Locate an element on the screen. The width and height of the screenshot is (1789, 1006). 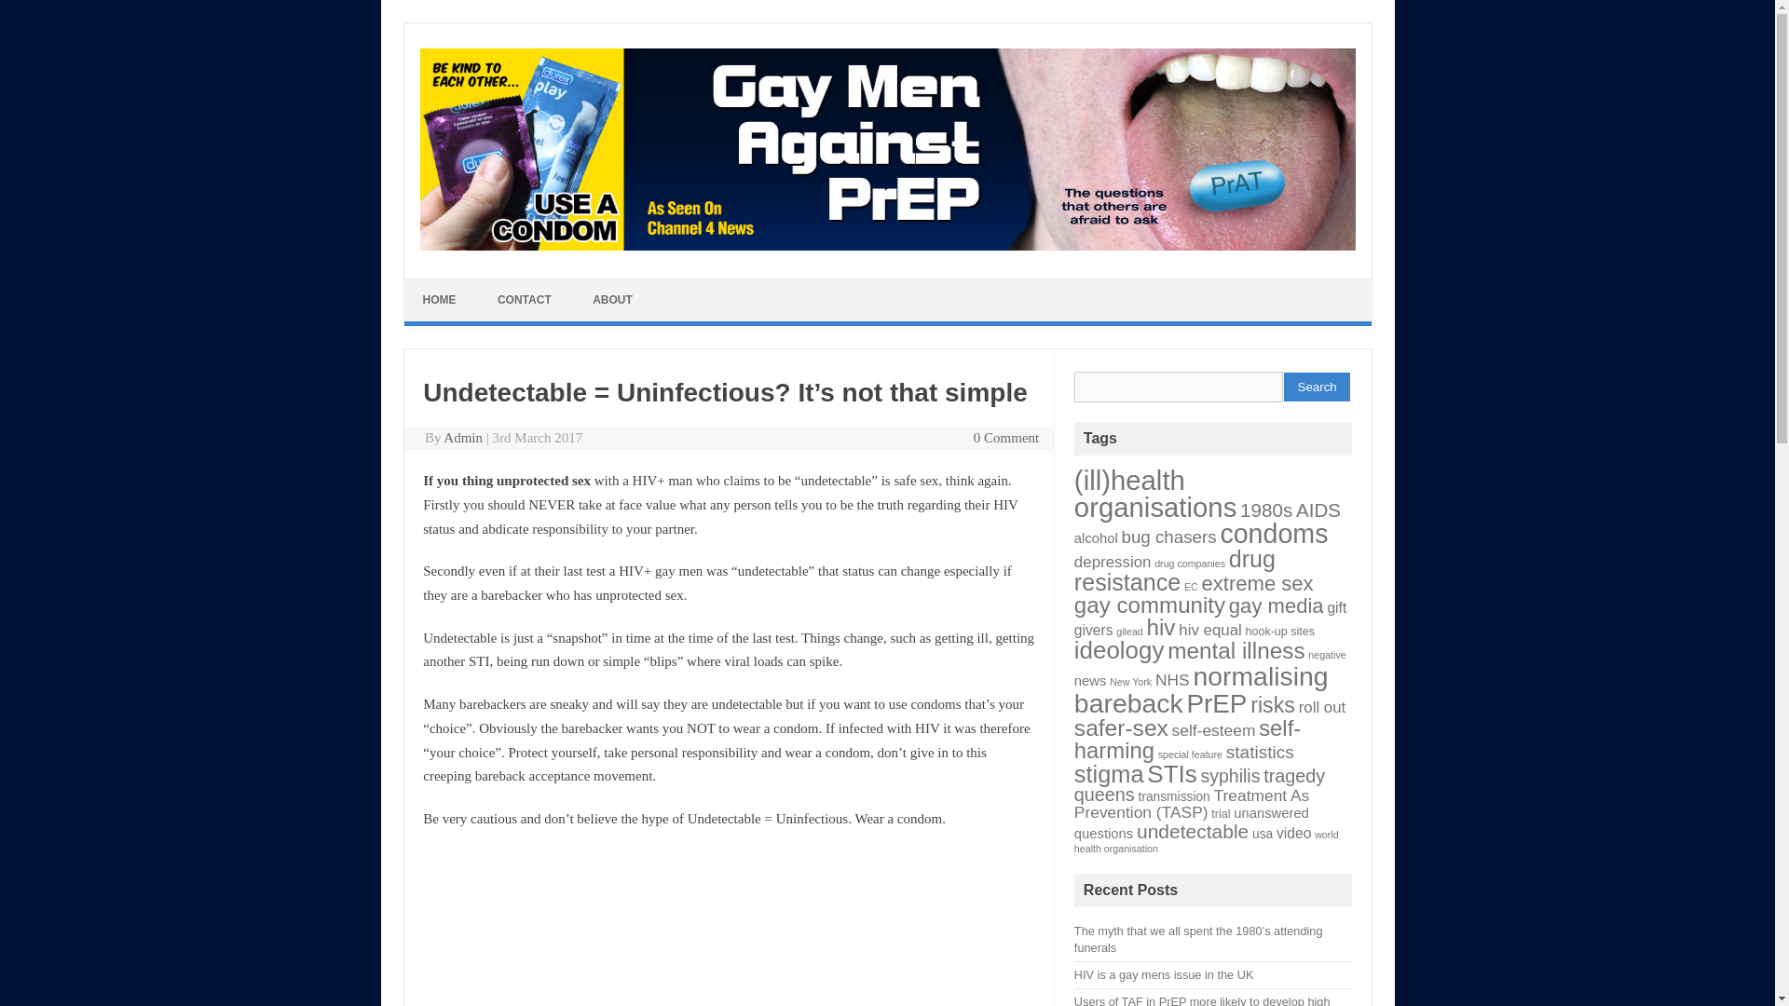
1980s is located at coordinates (1265, 510).